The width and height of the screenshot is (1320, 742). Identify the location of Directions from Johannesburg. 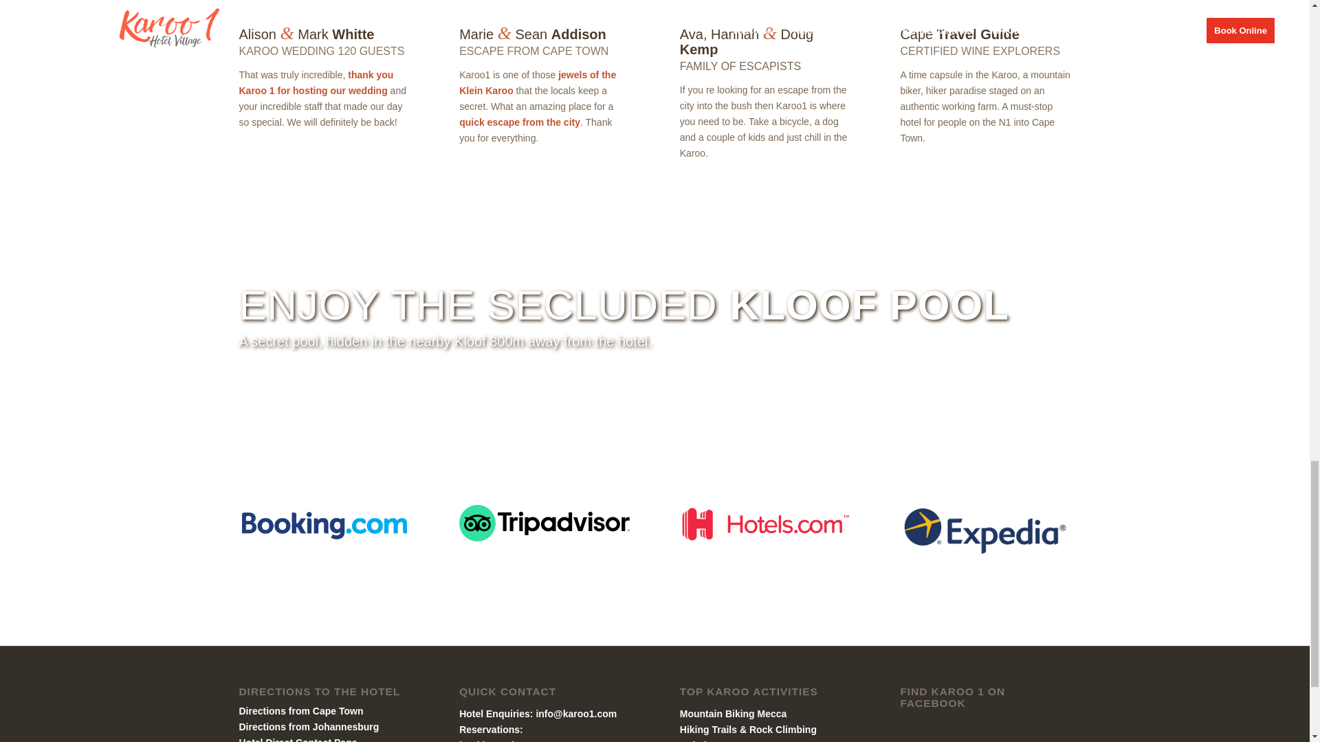
(309, 726).